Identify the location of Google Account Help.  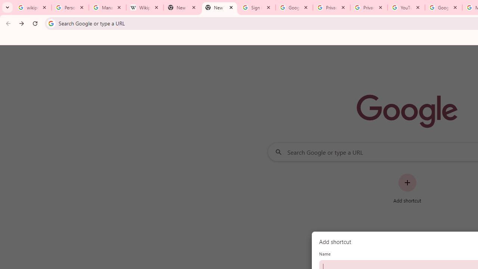
(443, 7).